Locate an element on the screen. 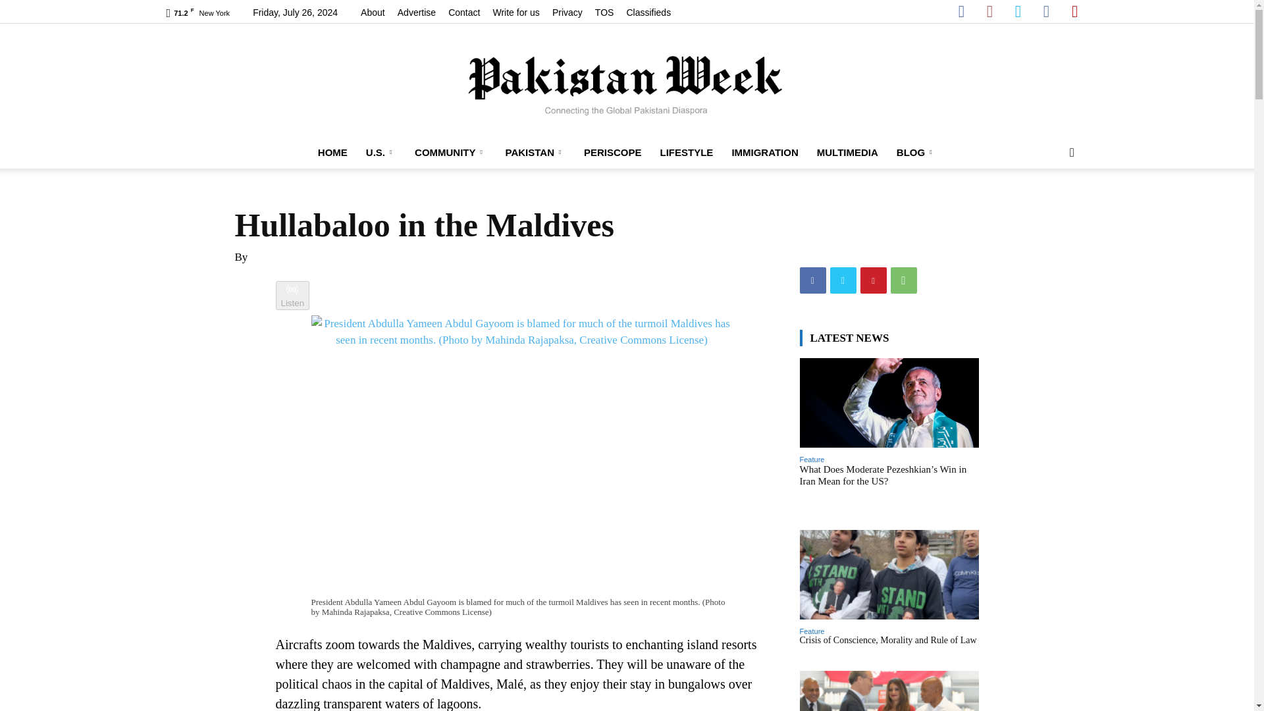 The height and width of the screenshot is (711, 1264). Advertise is located at coordinates (417, 12).